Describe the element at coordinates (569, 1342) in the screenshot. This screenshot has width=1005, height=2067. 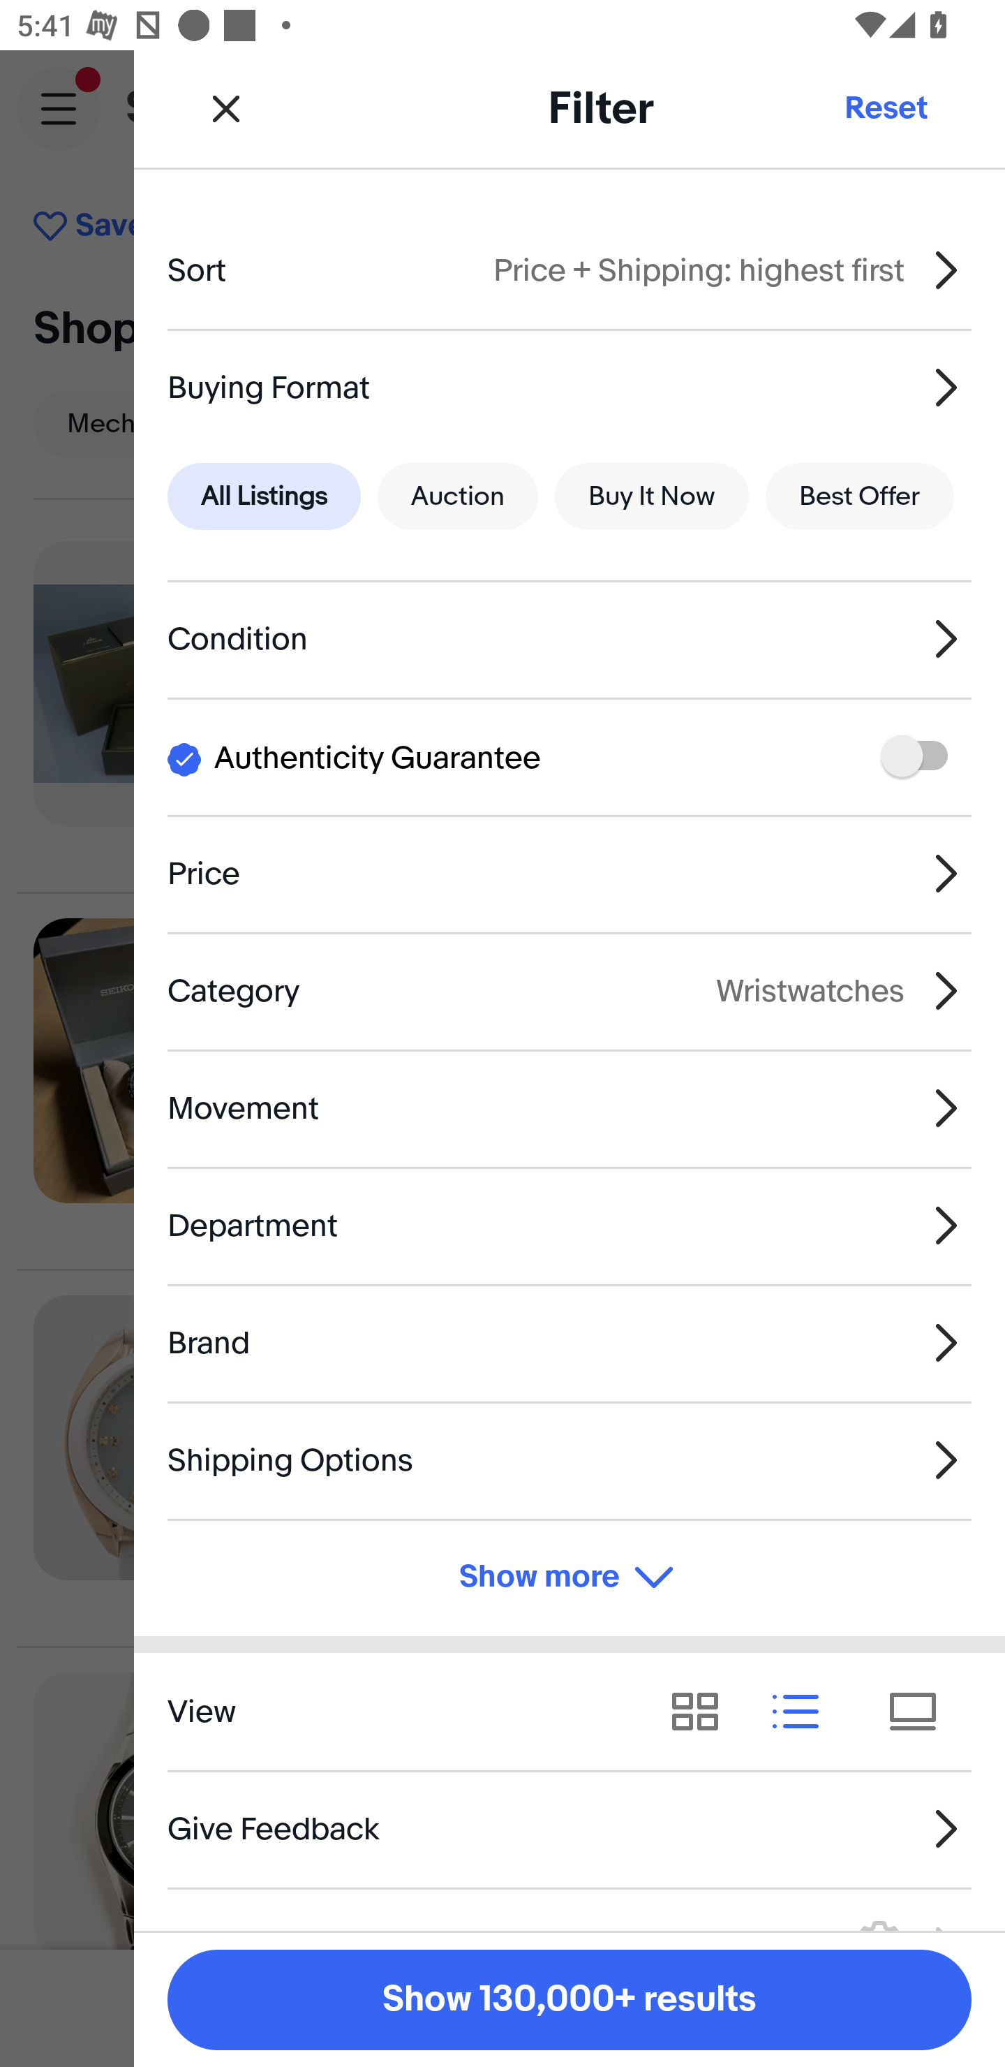
I see `Brand` at that location.